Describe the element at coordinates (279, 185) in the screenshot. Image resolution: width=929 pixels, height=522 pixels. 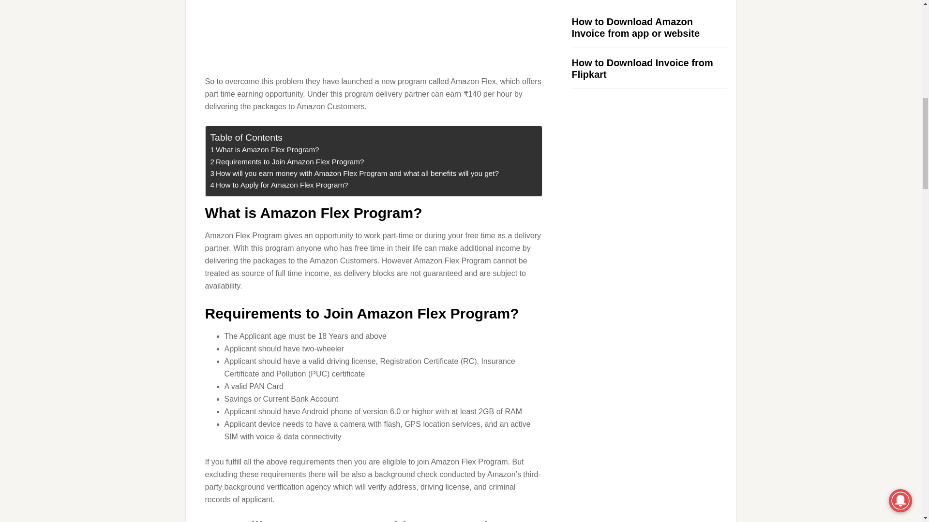
I see `How to Download Invoice from Flipkart` at that location.